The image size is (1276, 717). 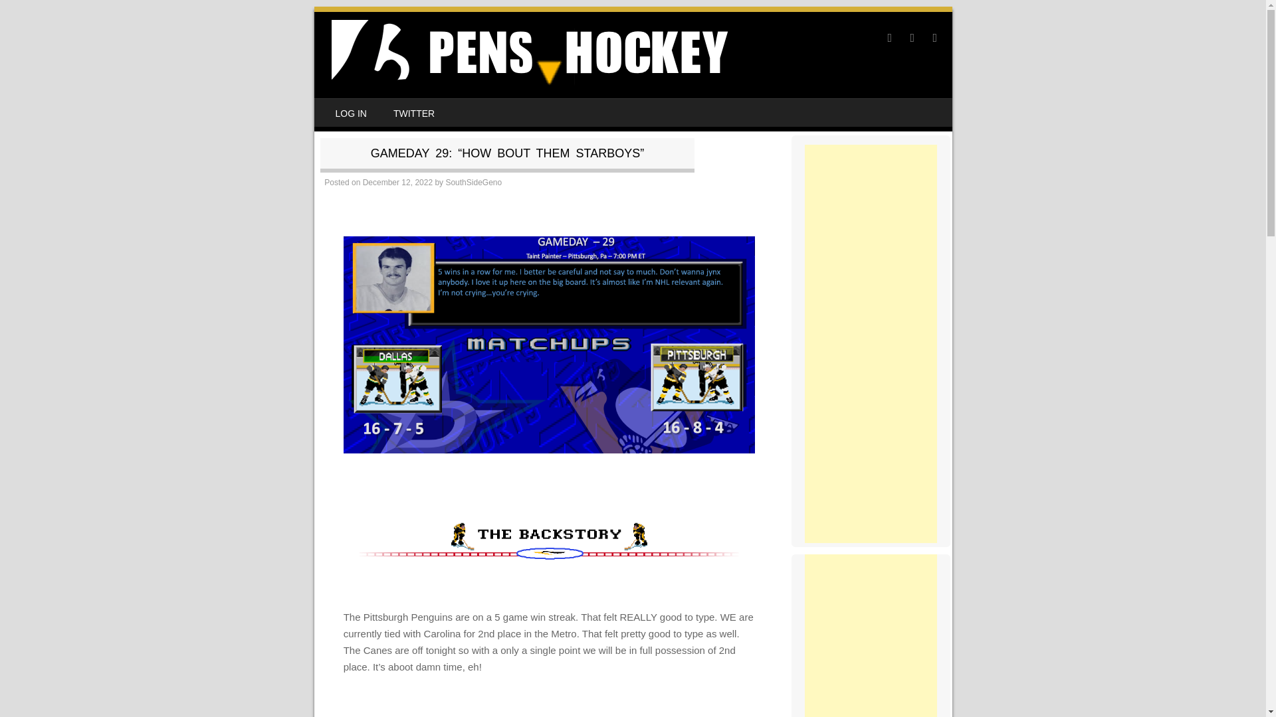 What do you see at coordinates (413, 113) in the screenshot?
I see `TWITTER` at bounding box center [413, 113].